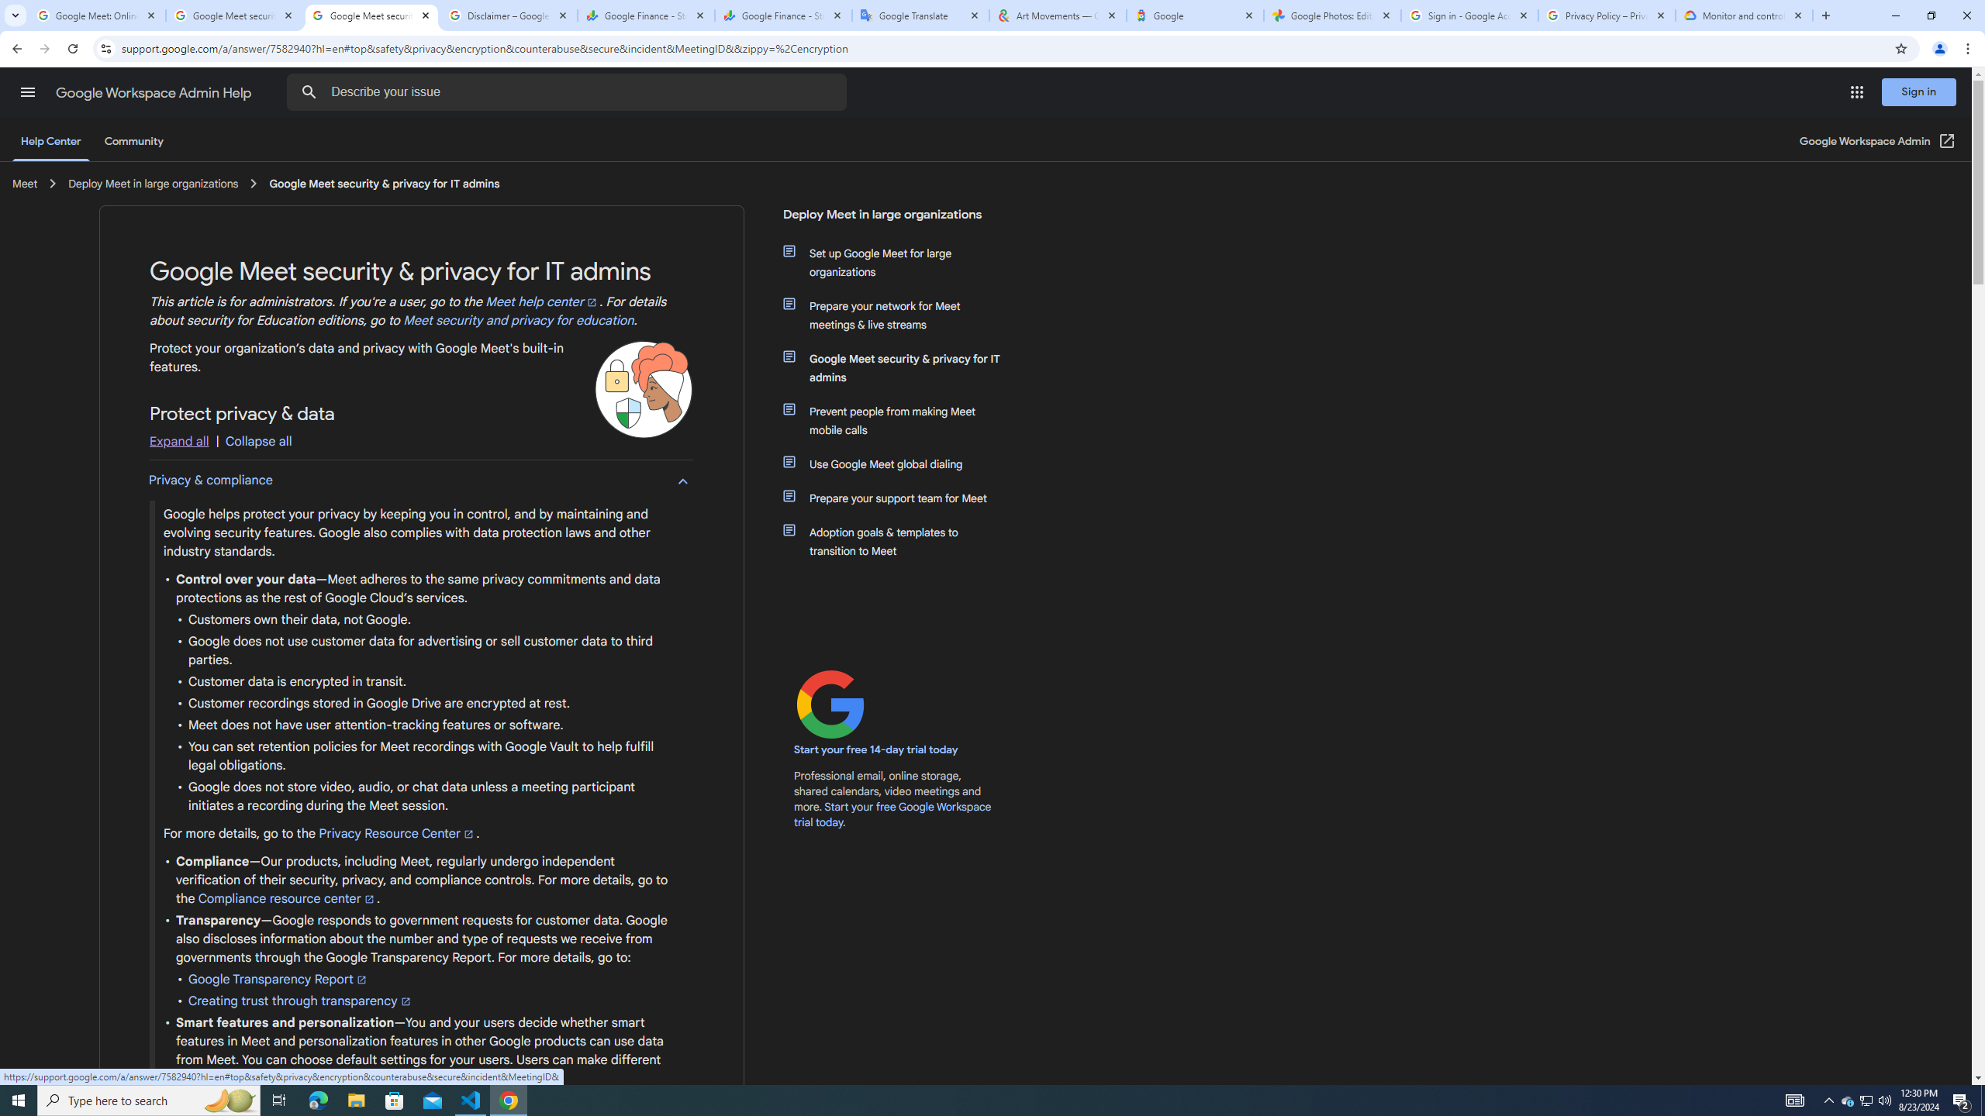  Describe the element at coordinates (133, 141) in the screenshot. I see `Community` at that location.